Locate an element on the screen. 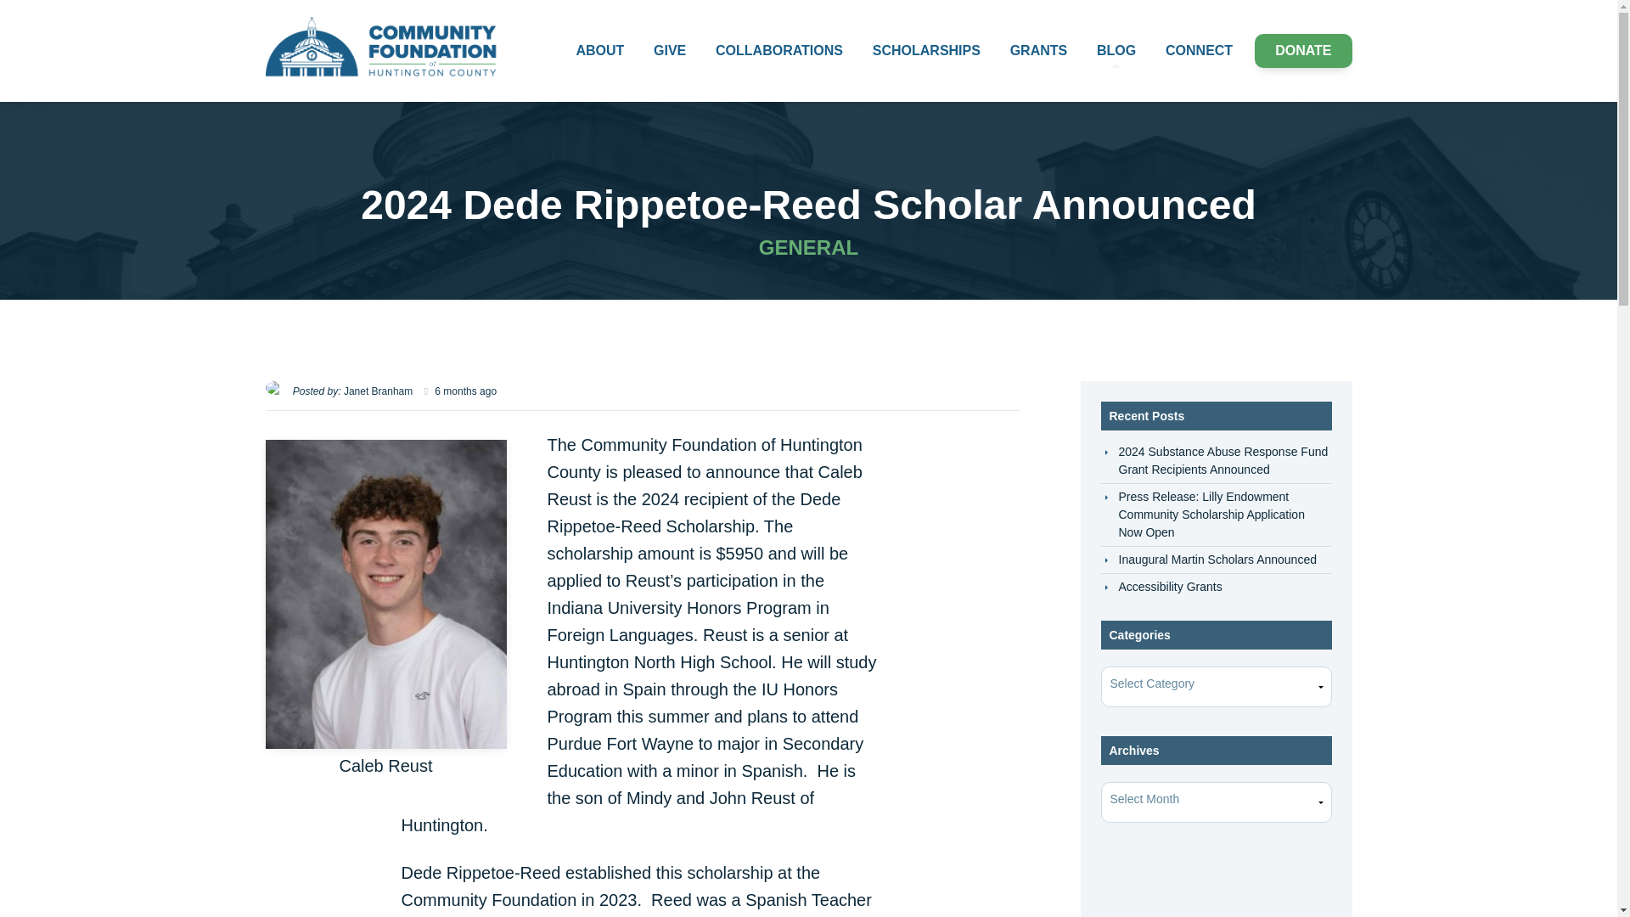  Accessibility Grants is located at coordinates (1170, 586).